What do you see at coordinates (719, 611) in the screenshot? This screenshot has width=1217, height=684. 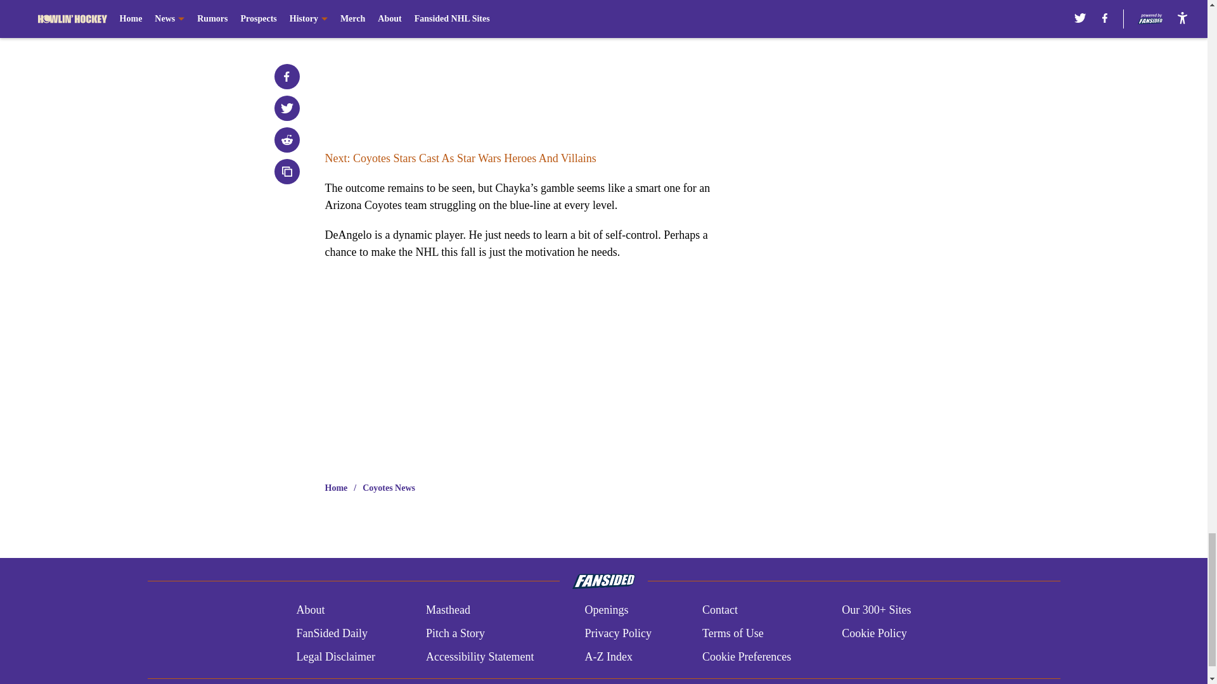 I see `Contact` at bounding box center [719, 611].